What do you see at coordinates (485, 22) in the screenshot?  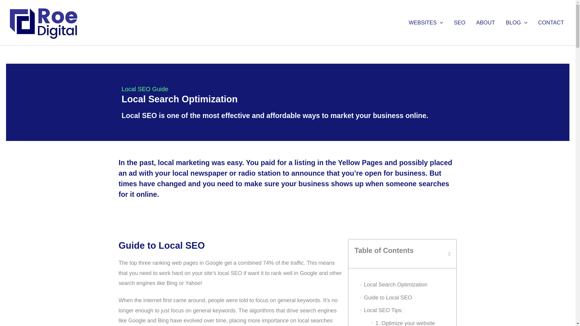 I see `ABOUT` at bounding box center [485, 22].